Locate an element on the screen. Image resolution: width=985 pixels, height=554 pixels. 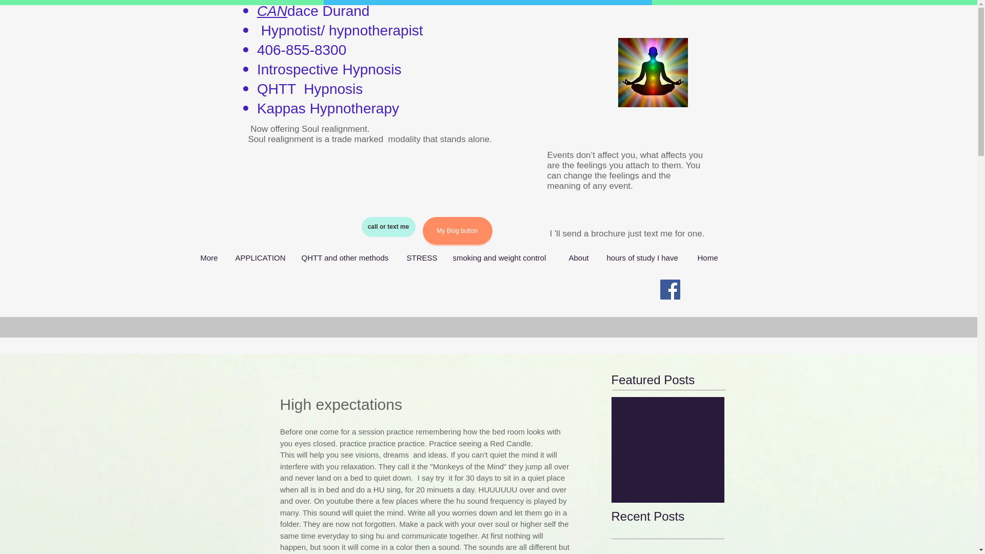
Introspective Hypnosis is located at coordinates (329, 69).